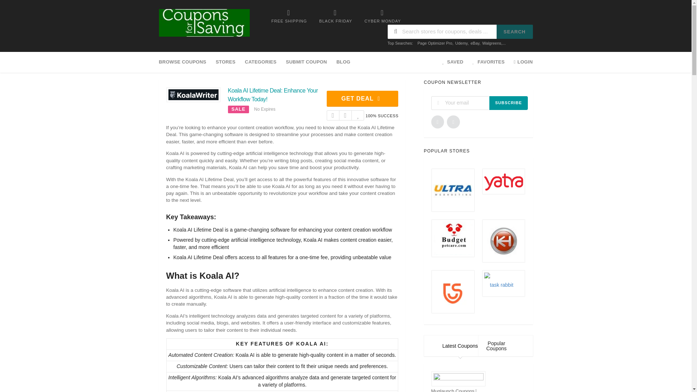  Describe the element at coordinates (289, 16) in the screenshot. I see `FREE SHIPPING` at that location.